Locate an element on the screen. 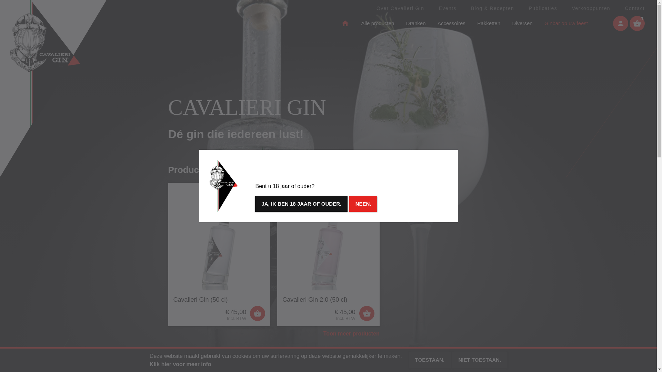 The width and height of the screenshot is (662, 372). Klik hier voor meer info is located at coordinates (181, 364).